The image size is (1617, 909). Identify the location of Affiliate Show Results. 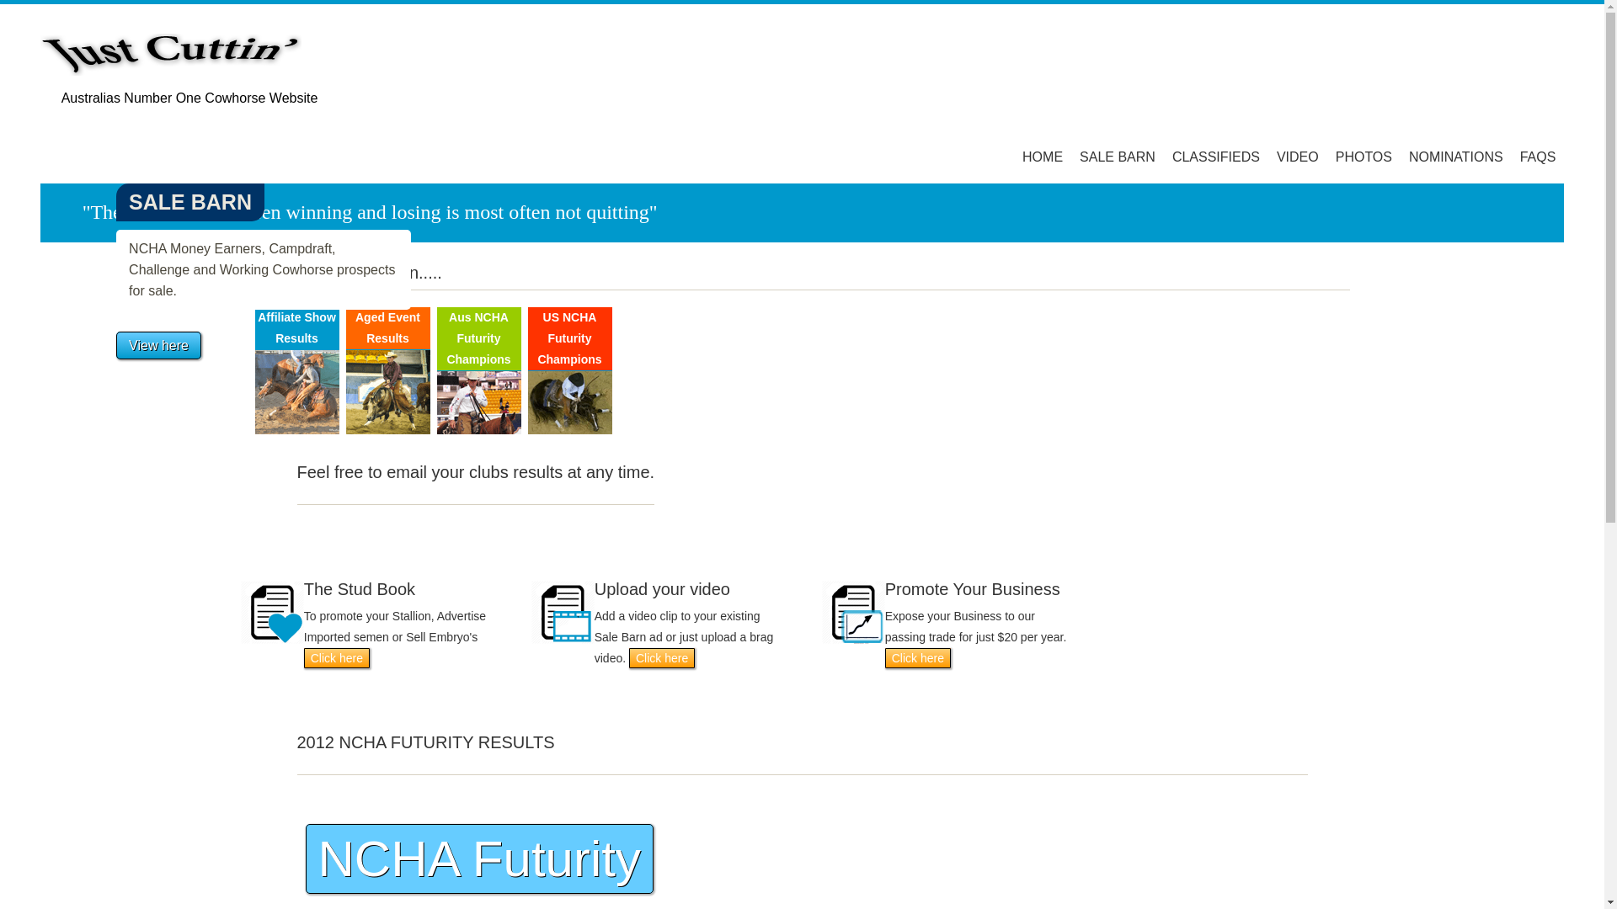
(296, 328).